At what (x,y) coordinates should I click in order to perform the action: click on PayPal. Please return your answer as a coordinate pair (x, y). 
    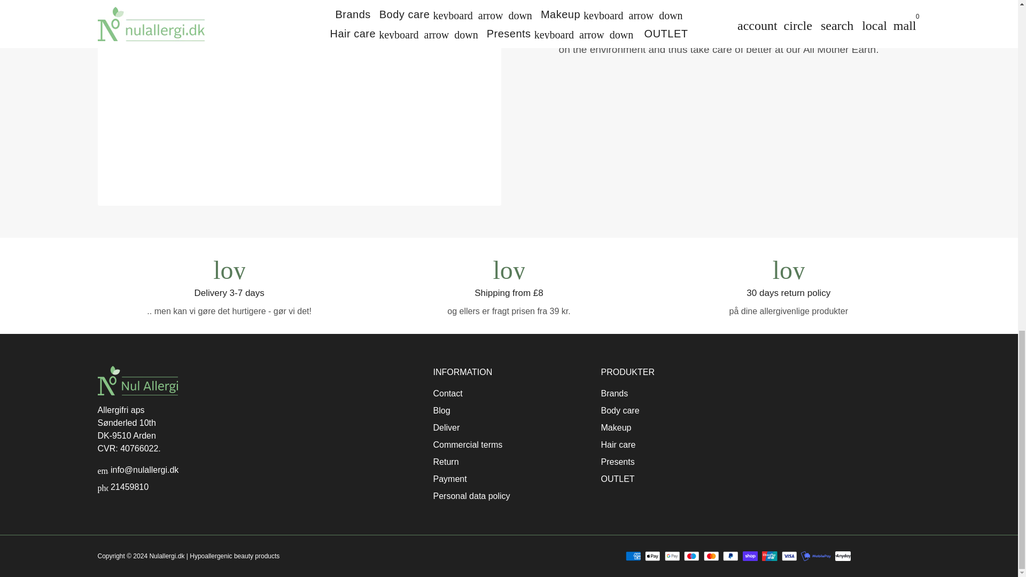
    Looking at the image, I should click on (731, 556).